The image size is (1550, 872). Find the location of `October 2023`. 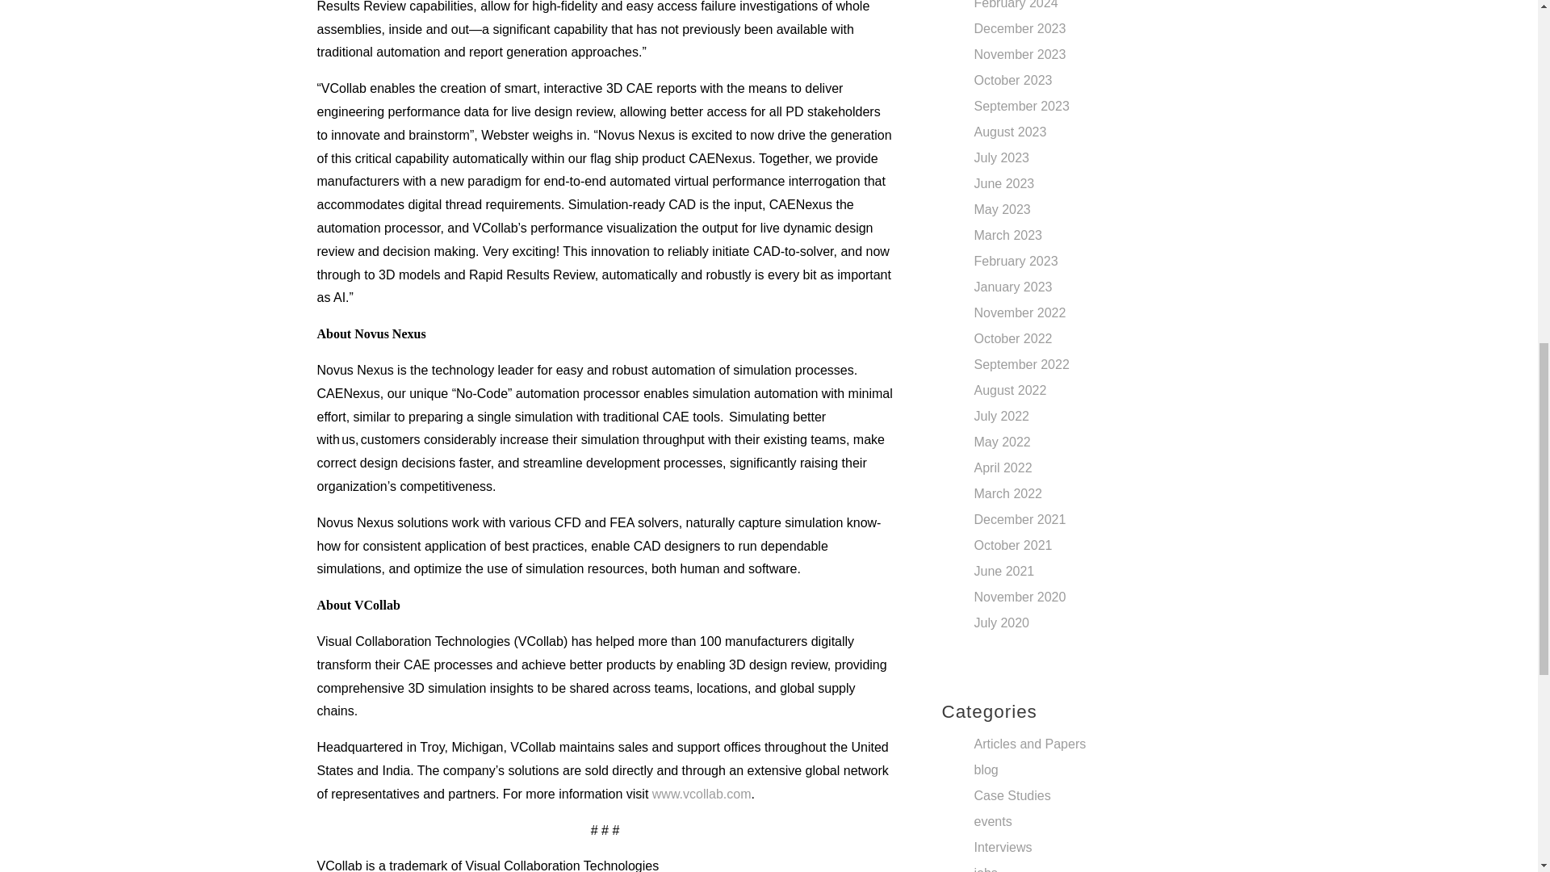

October 2023 is located at coordinates (1012, 80).